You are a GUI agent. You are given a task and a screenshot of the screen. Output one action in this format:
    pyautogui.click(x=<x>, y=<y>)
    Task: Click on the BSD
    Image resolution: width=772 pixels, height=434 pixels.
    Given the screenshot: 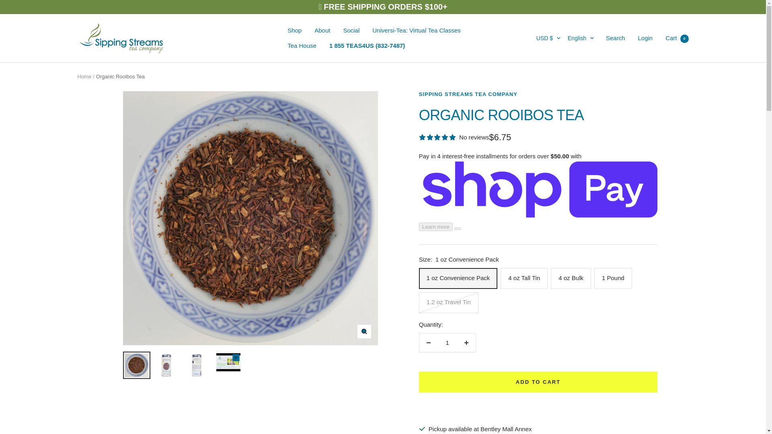 What is the action you would take?
    pyautogui.click(x=540, y=264)
    